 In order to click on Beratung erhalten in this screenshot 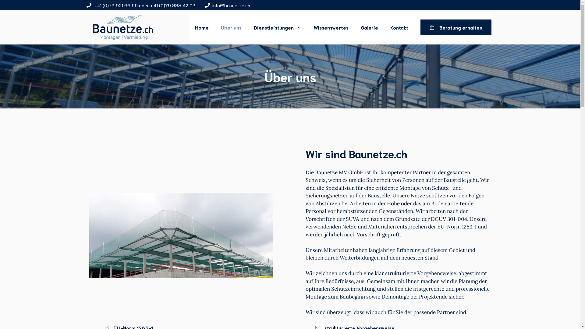, I will do `click(456, 27)`.